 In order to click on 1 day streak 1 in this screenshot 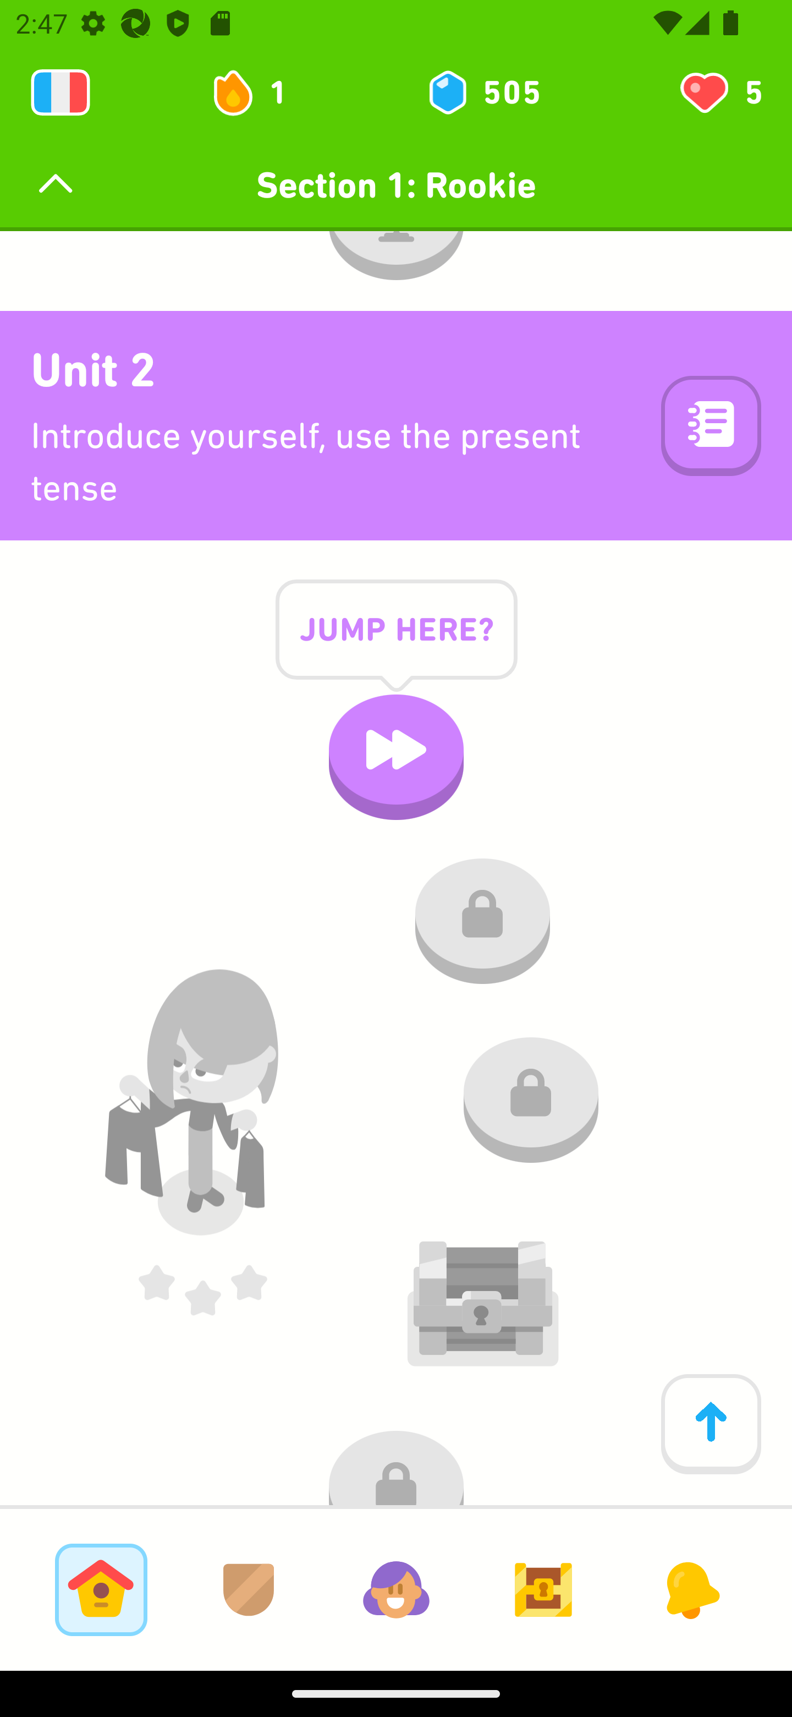, I will do `click(258, 92)`.